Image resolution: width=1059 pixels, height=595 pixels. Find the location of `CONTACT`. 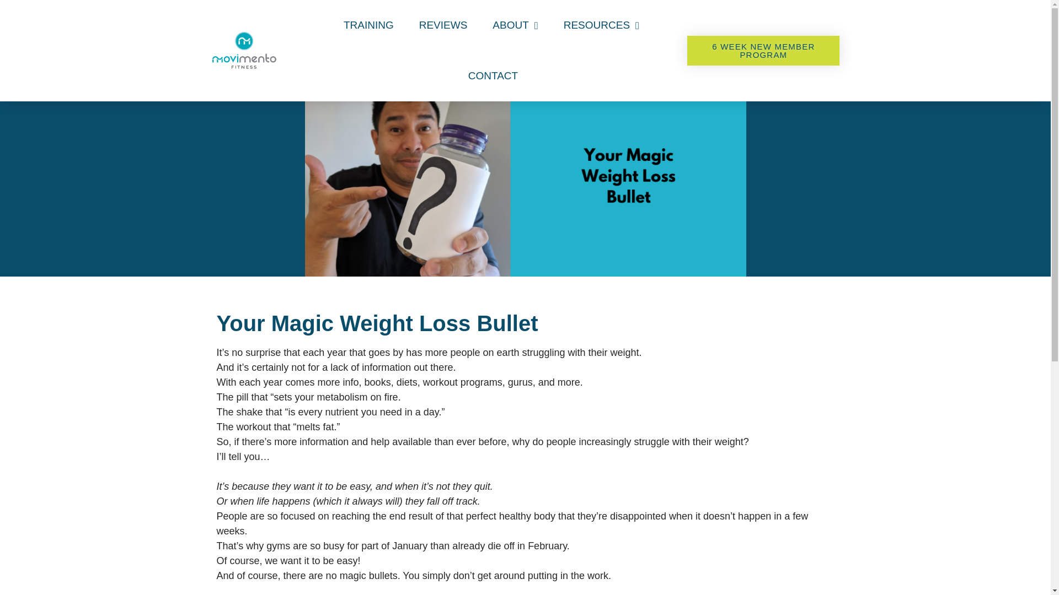

CONTACT is located at coordinates (493, 75).